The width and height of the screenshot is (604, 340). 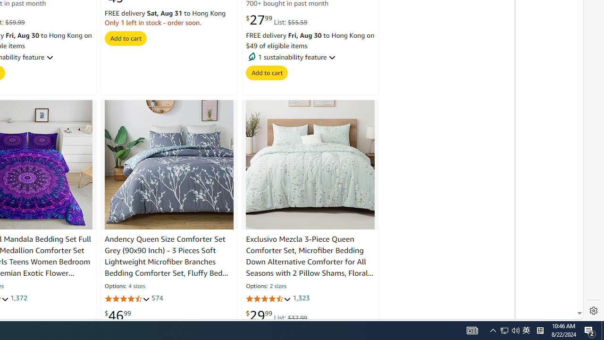 I want to click on $27.99 List: $55.59, so click(x=277, y=20).